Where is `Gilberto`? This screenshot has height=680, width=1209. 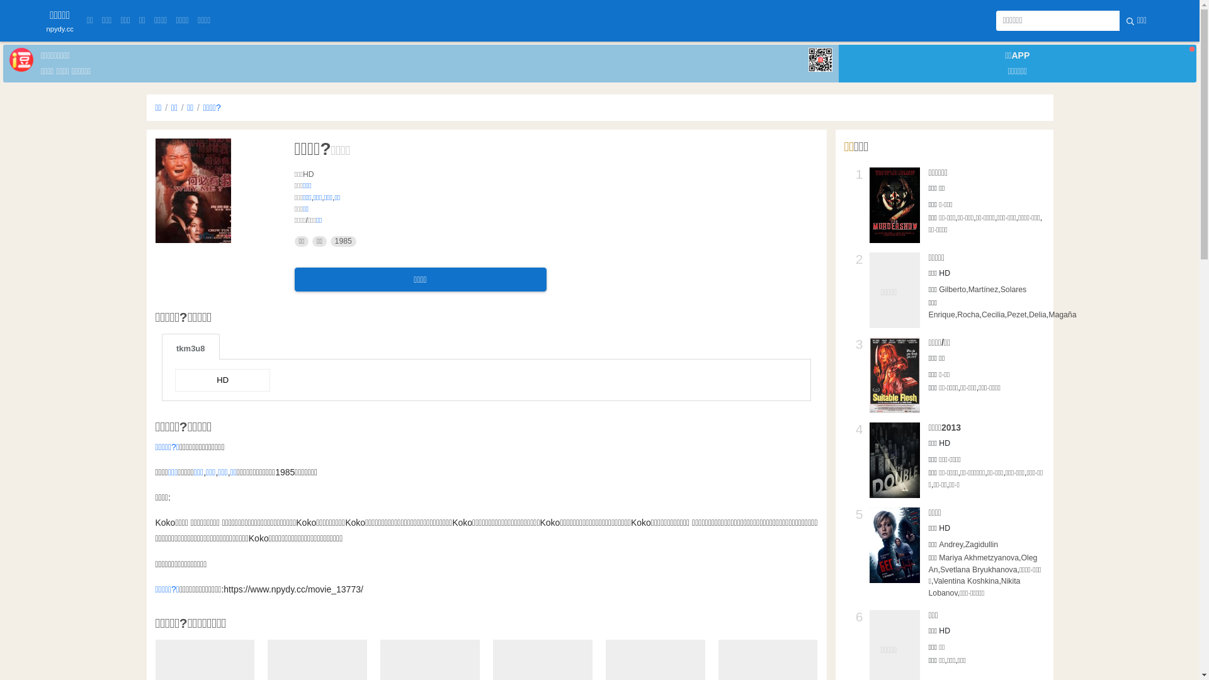
Gilberto is located at coordinates (952, 290).